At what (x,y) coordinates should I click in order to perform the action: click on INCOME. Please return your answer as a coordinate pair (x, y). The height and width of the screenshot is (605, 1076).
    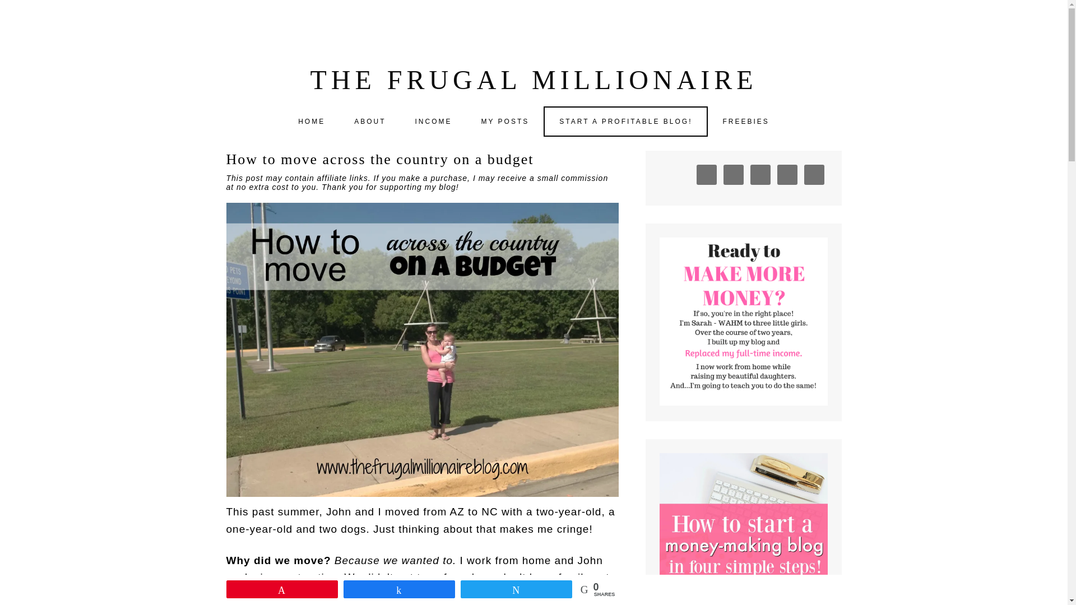
    Looking at the image, I should click on (433, 121).